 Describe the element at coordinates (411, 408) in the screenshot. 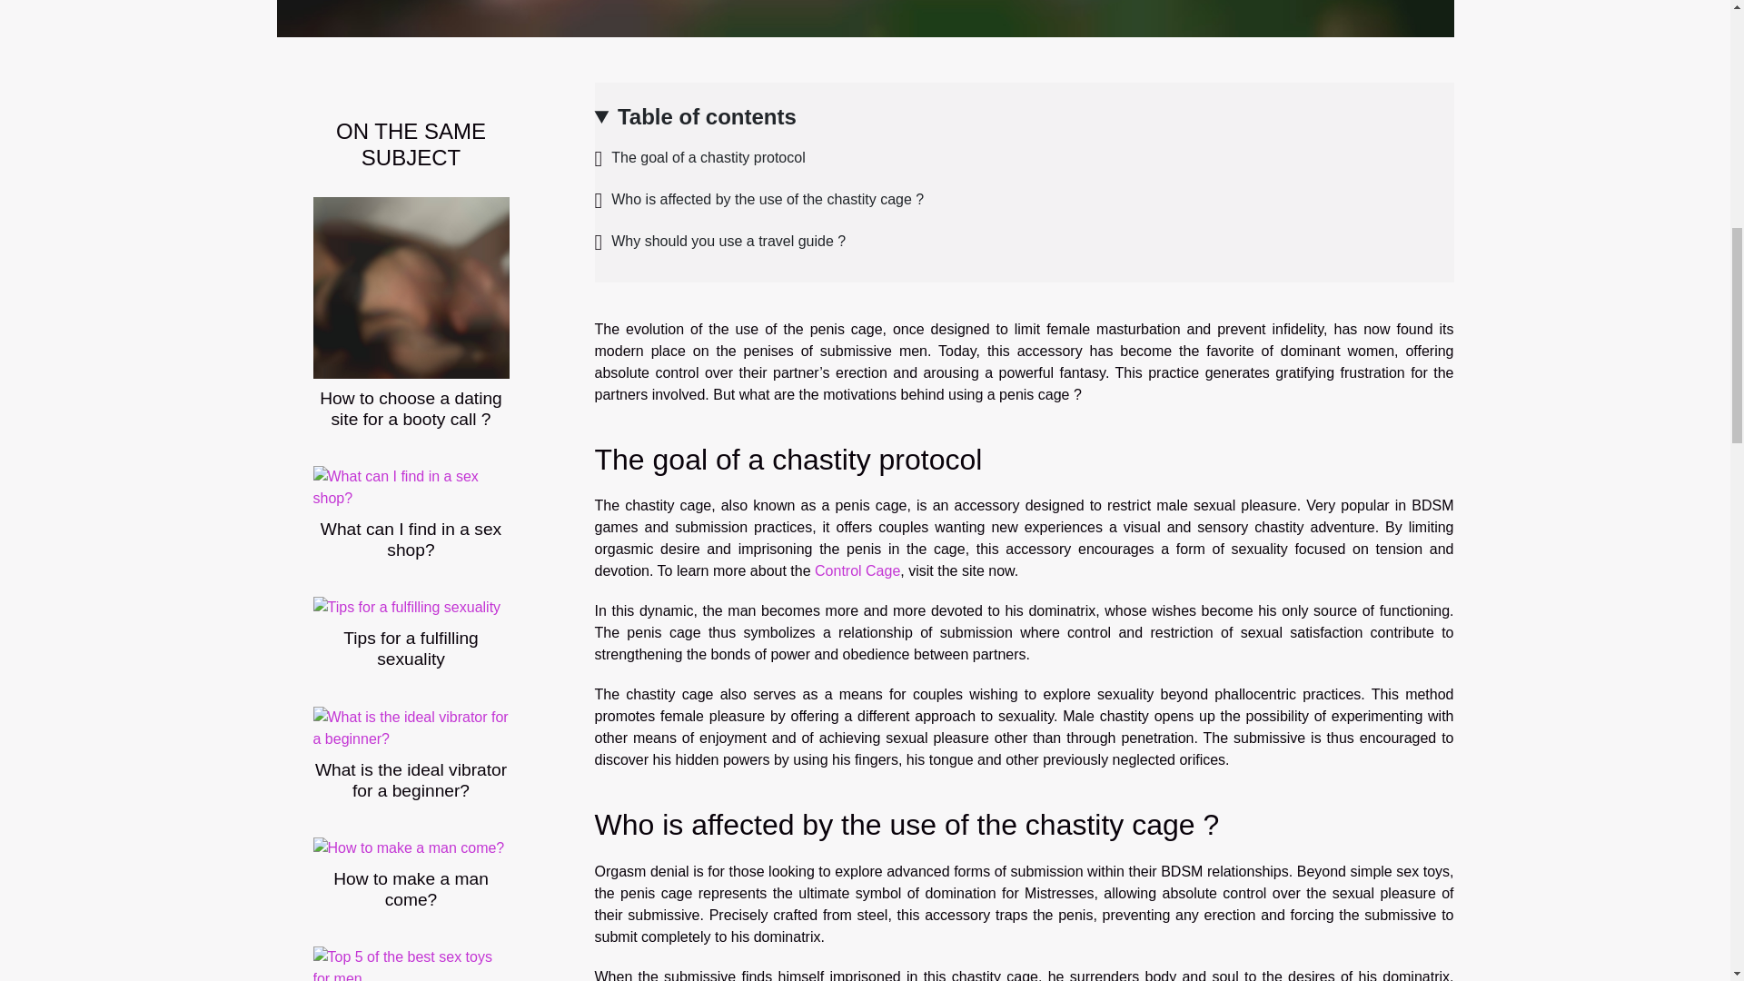

I see `How to choose a dating site for a booty call ?` at that location.